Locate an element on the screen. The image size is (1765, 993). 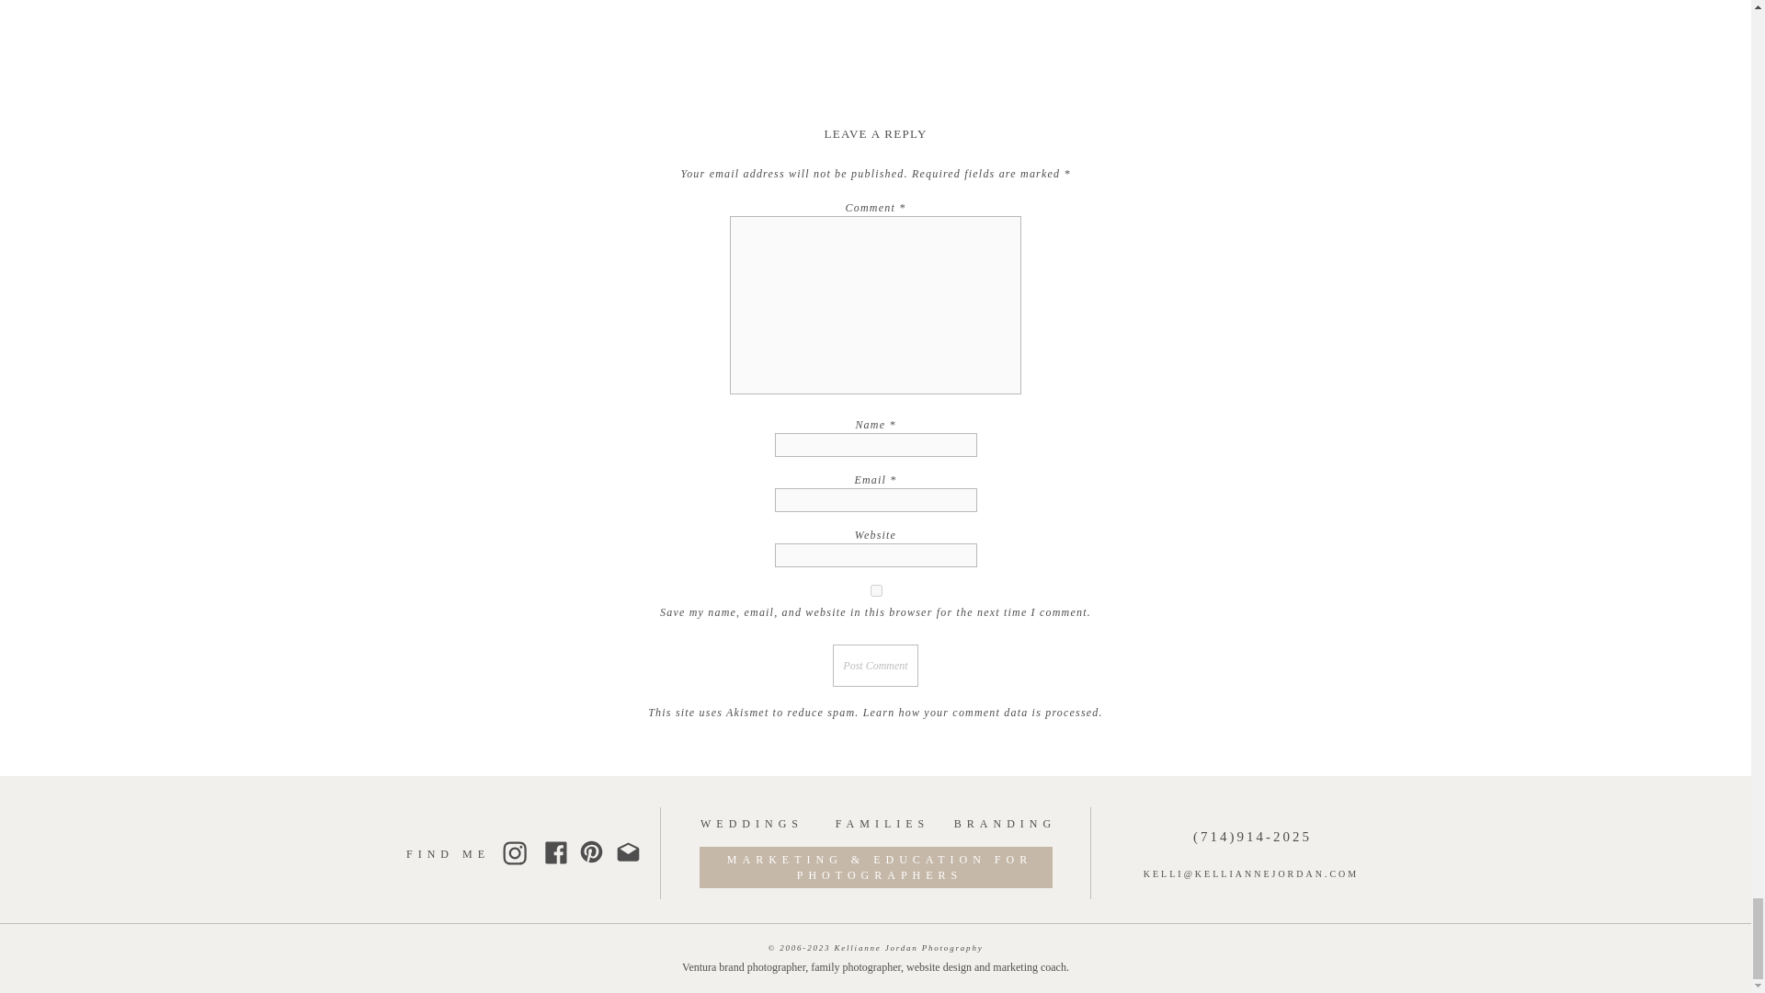
yes is located at coordinates (875, 590).